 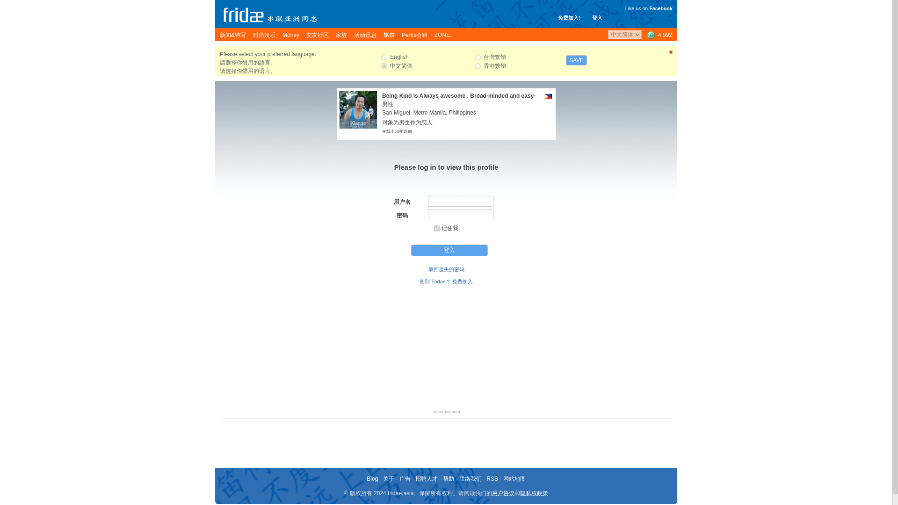 I want to click on Close this panel, so click(x=291, y=35).